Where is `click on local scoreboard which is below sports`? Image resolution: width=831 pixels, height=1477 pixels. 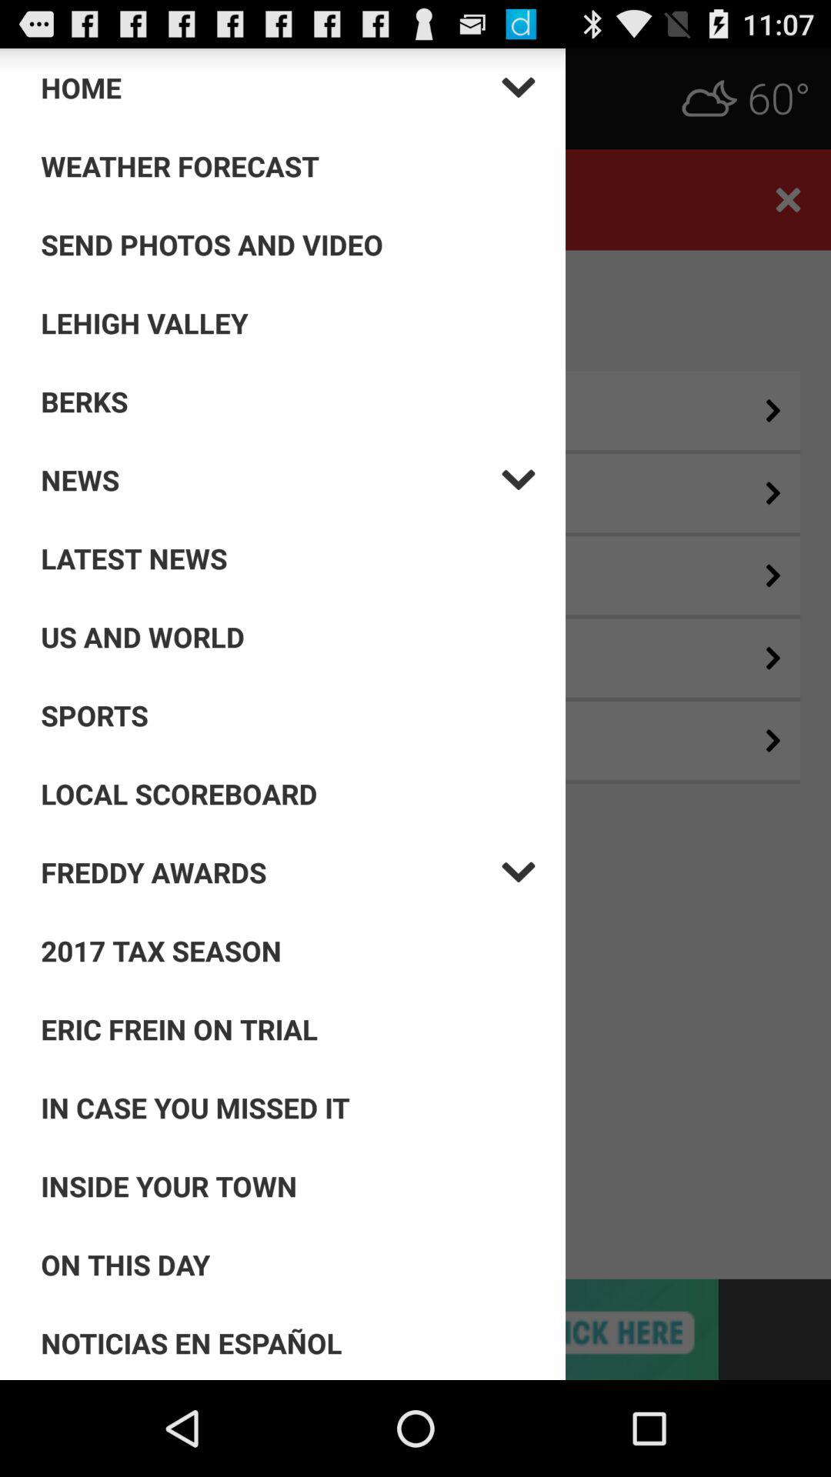
click on local scoreboard which is below sports is located at coordinates (288, 794).